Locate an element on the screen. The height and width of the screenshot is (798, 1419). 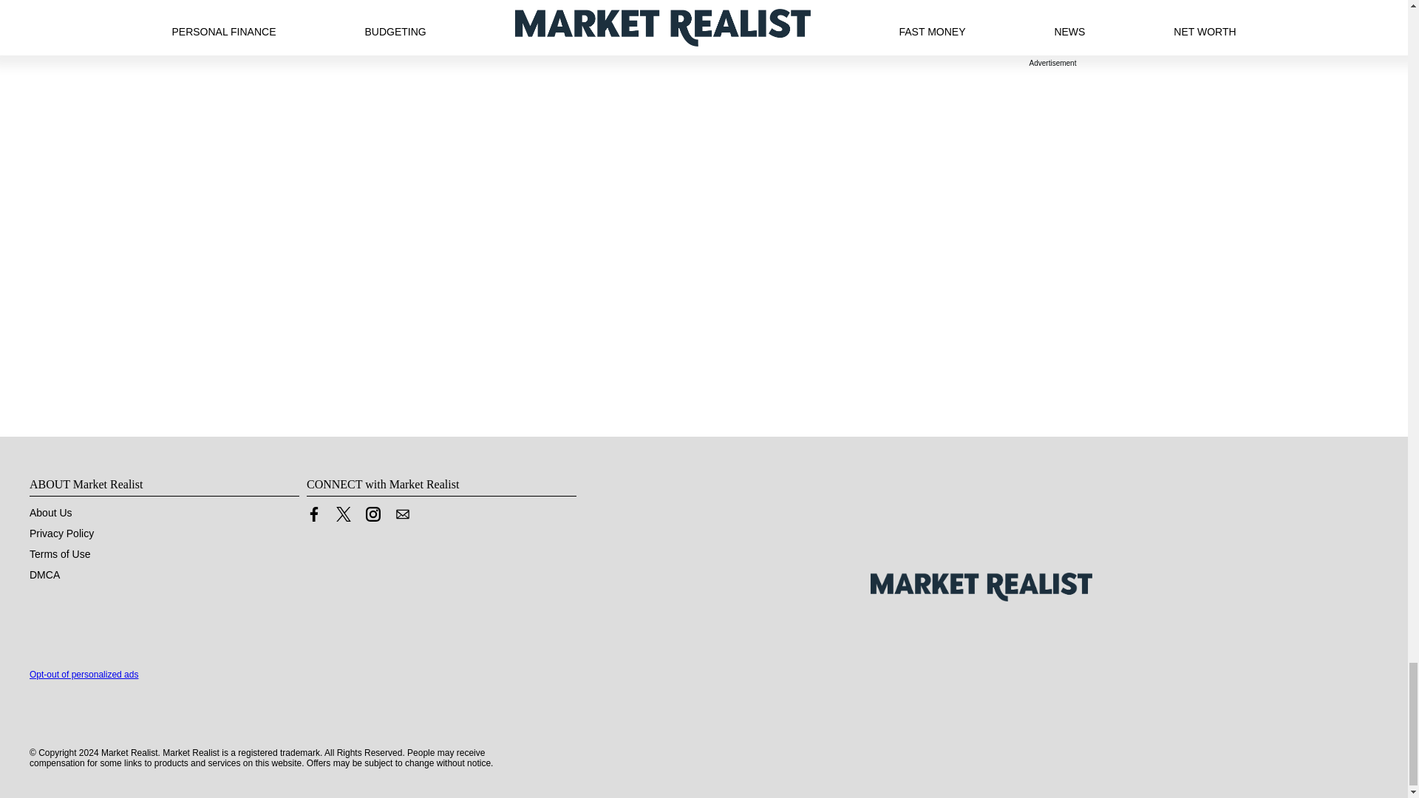
Link to X is located at coordinates (343, 517).